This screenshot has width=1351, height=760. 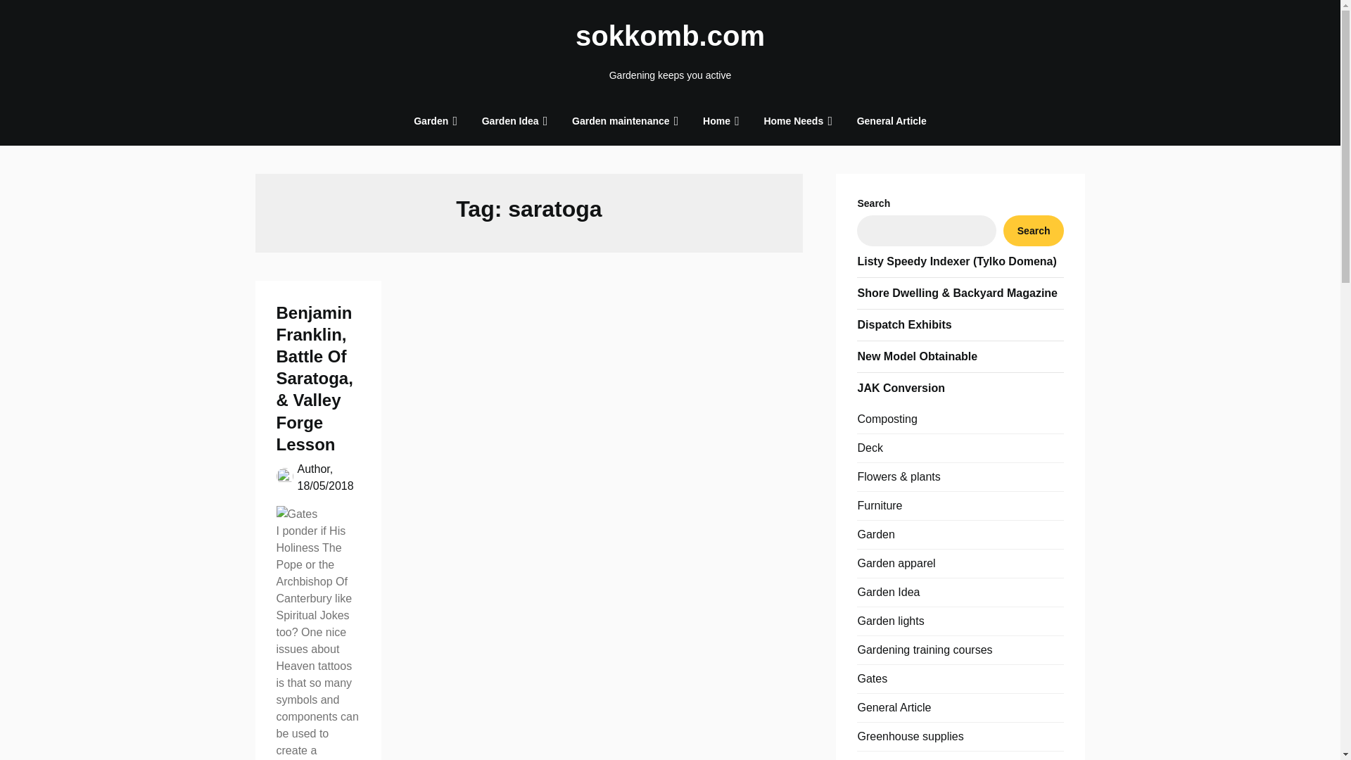 I want to click on Home, so click(x=716, y=121).